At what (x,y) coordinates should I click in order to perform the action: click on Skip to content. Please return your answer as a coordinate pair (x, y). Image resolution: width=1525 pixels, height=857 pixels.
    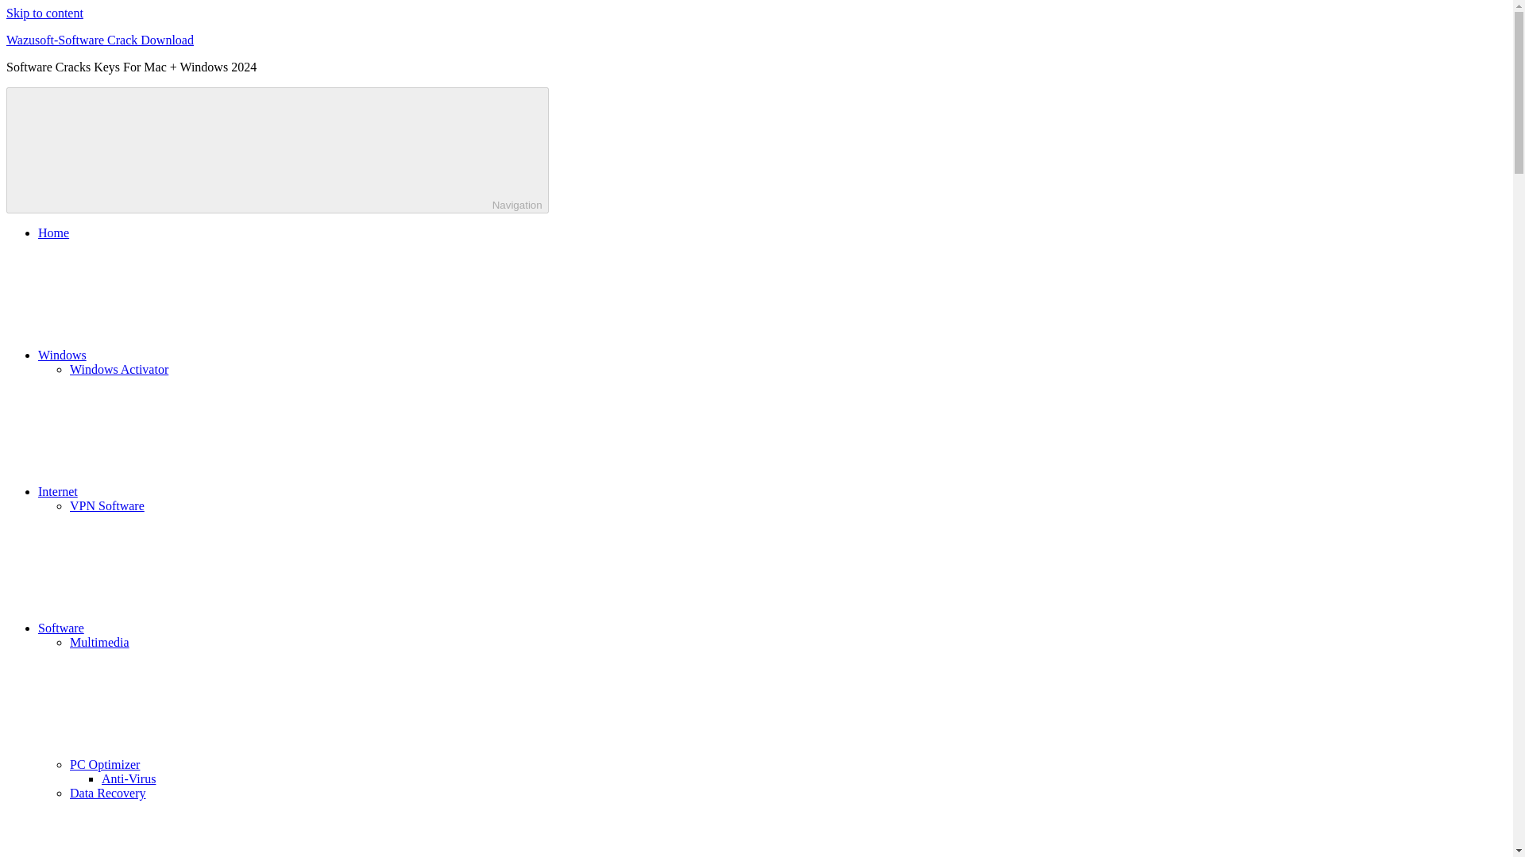
    Looking at the image, I should click on (44, 13).